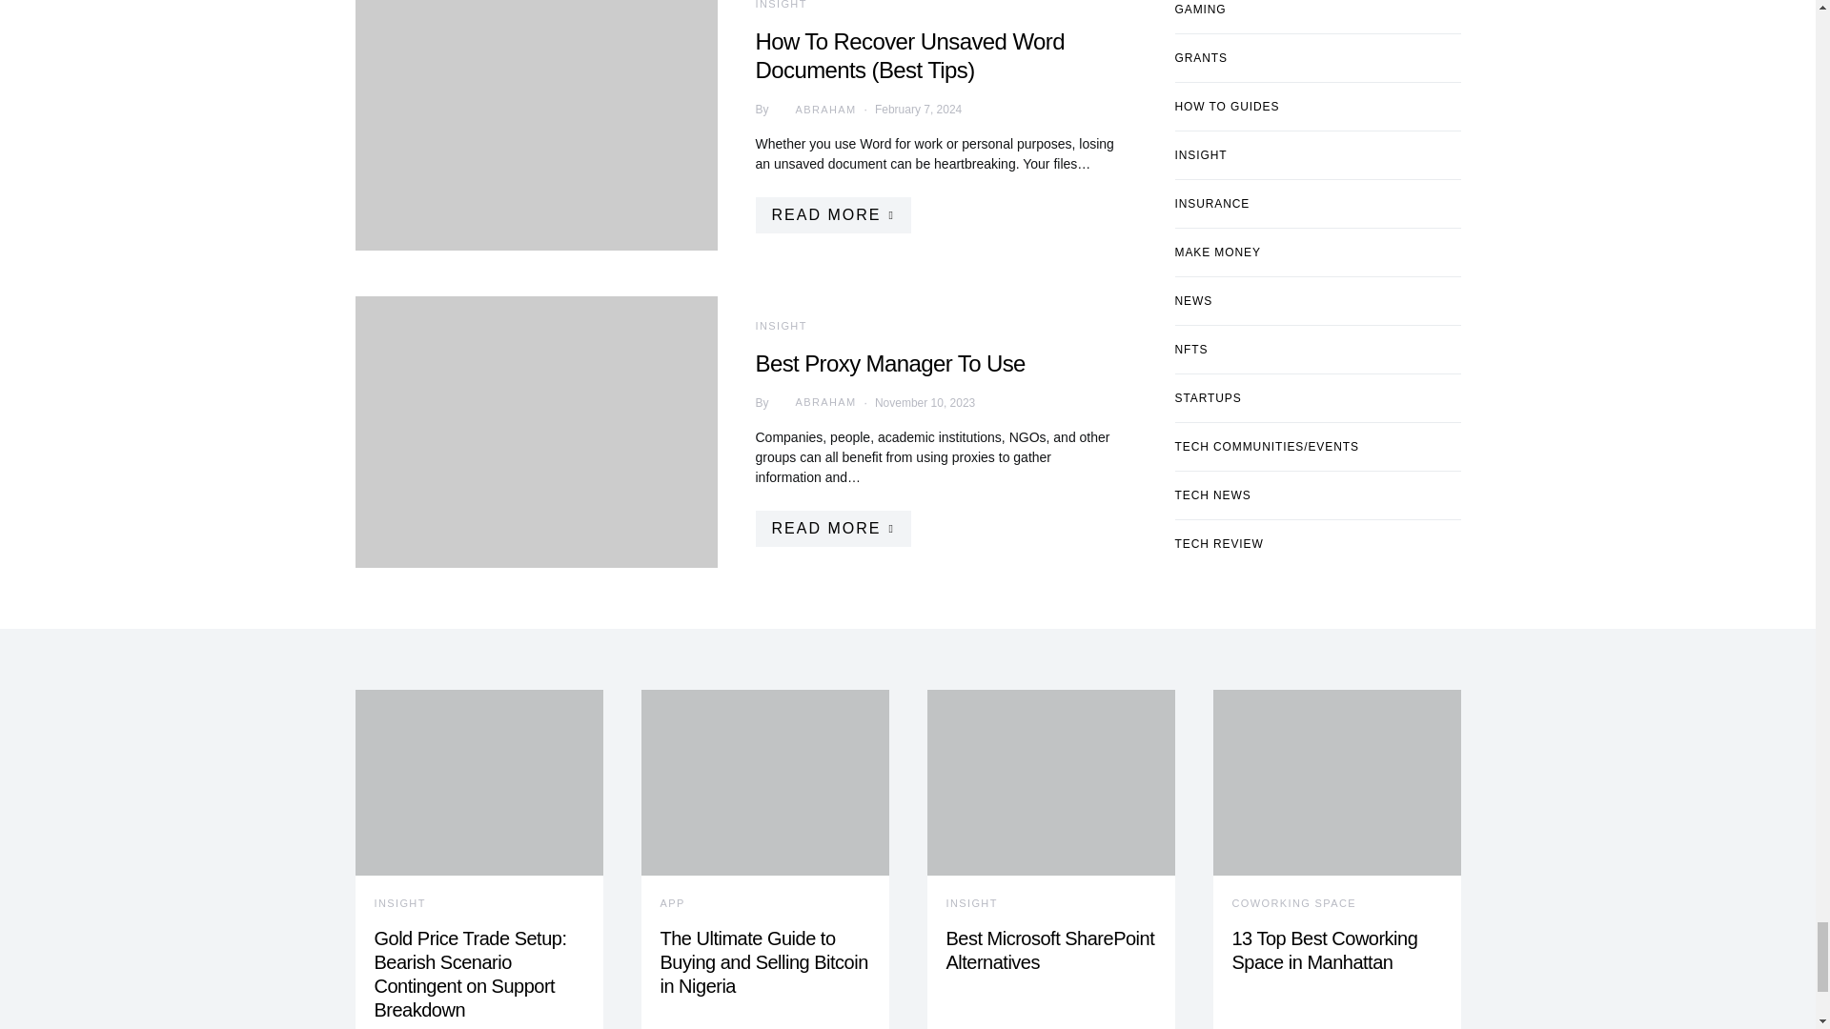 The height and width of the screenshot is (1029, 1830). I want to click on View all posts by Abraham, so click(812, 109).